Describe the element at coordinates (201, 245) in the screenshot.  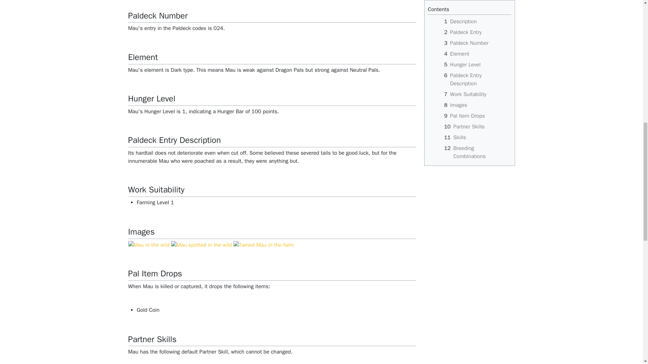
I see `Mau spotted in the wild` at that location.